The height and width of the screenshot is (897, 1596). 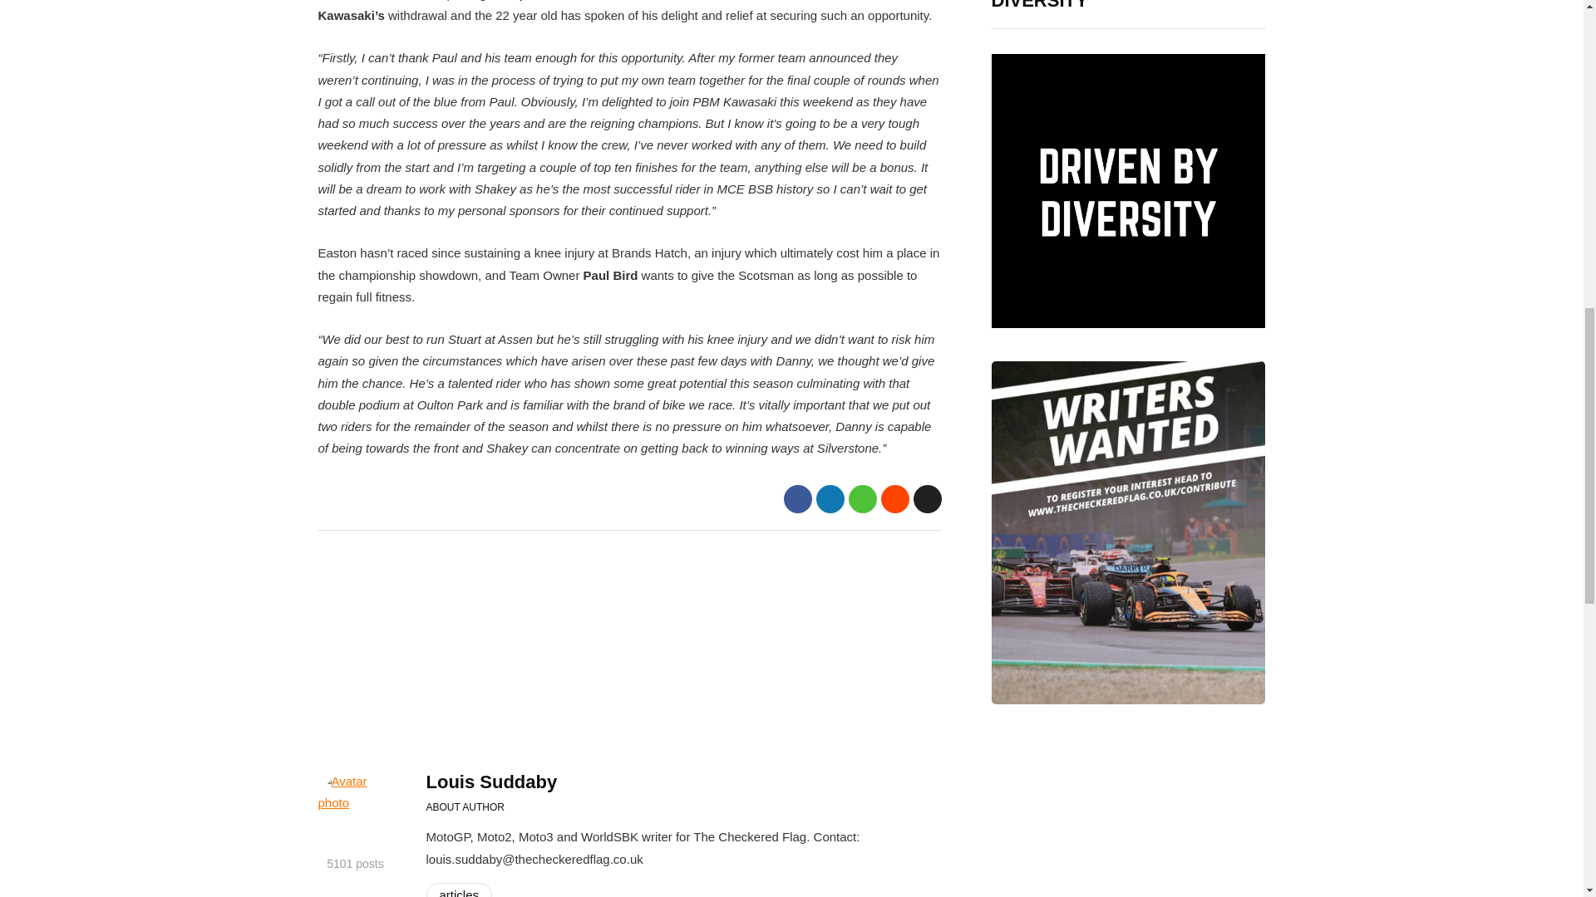 What do you see at coordinates (491, 781) in the screenshot?
I see `Posts by Louis Suddaby` at bounding box center [491, 781].